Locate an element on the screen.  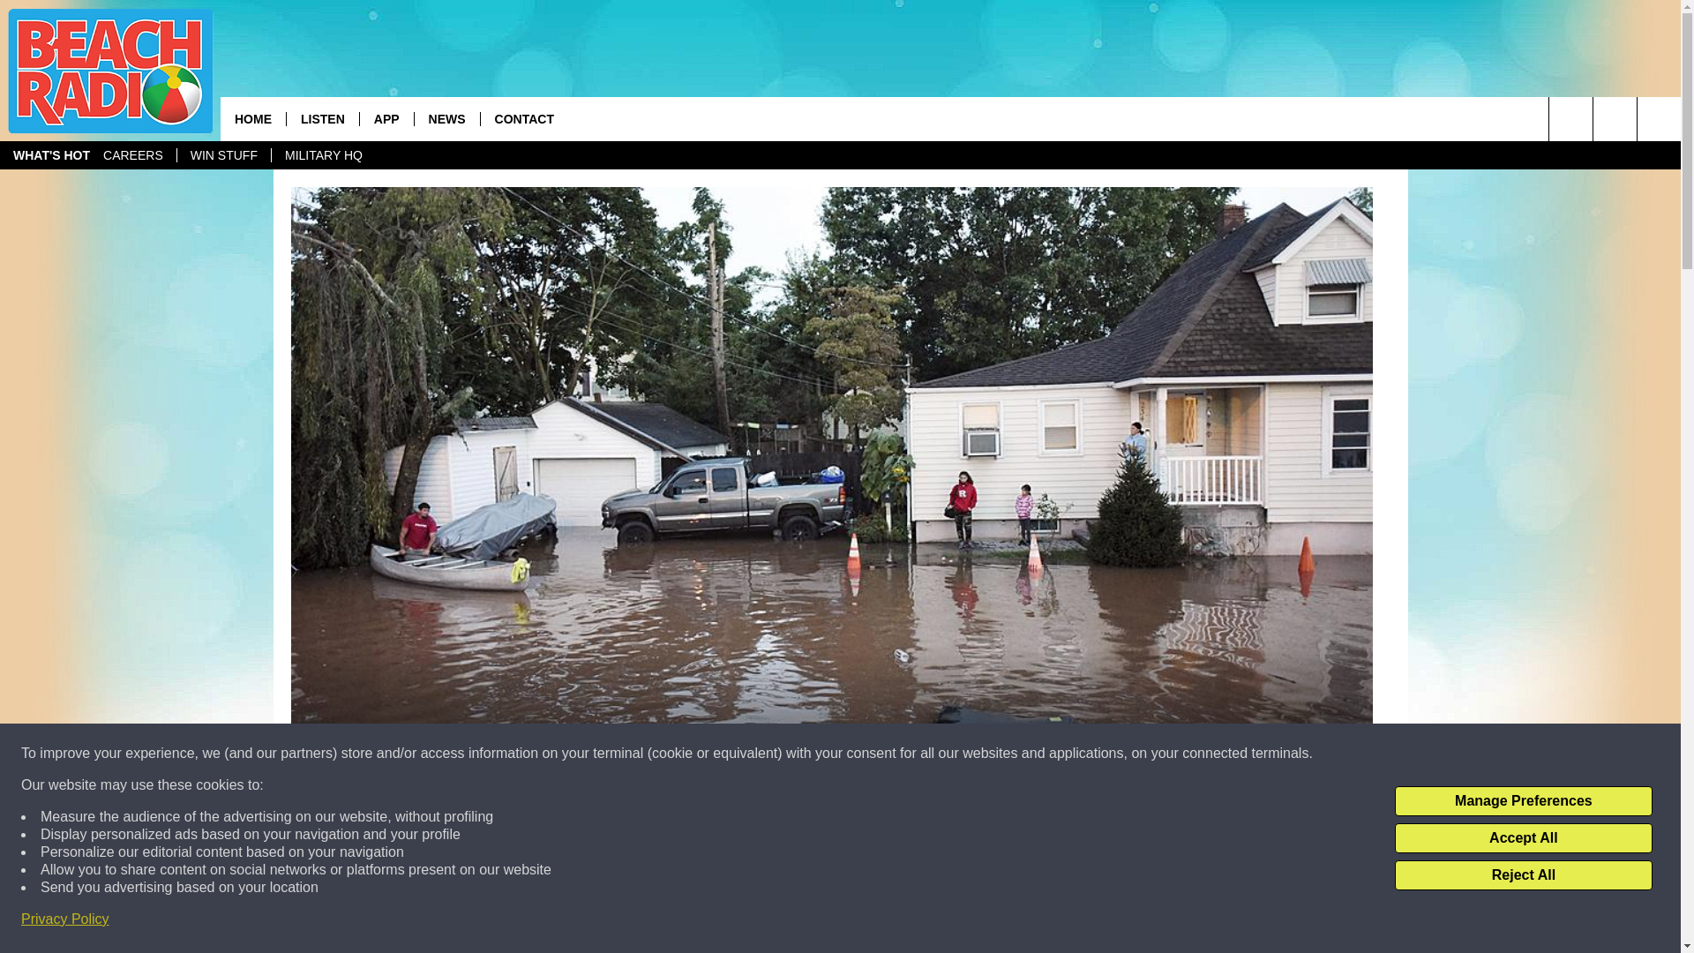
NEWS is located at coordinates (446, 118).